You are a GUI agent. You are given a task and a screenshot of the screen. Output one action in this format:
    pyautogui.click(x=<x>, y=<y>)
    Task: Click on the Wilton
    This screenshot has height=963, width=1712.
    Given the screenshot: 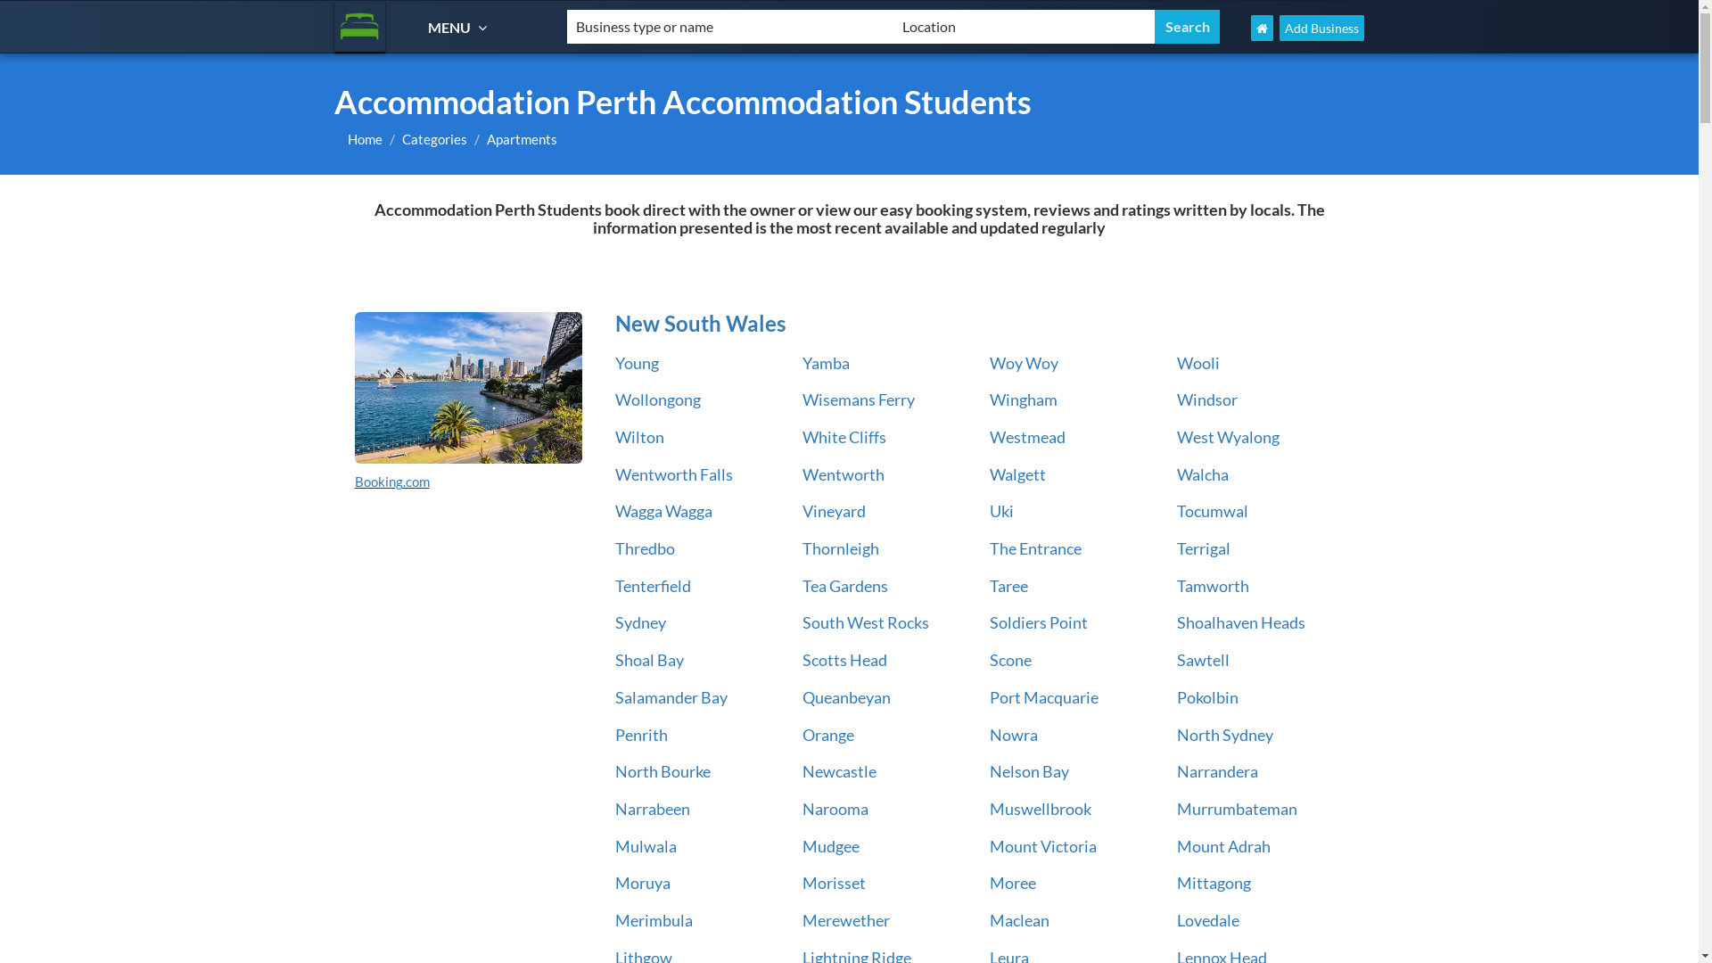 What is the action you would take?
    pyautogui.click(x=640, y=437)
    